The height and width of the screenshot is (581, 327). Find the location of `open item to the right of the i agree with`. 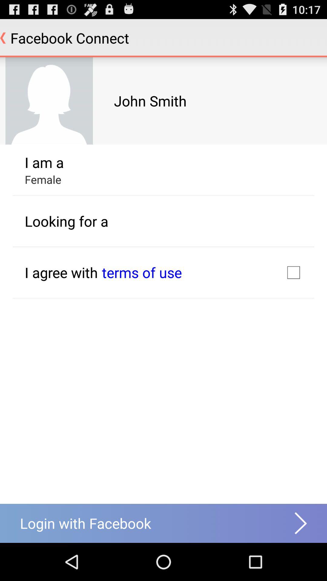

open item to the right of the i agree with is located at coordinates (142, 272).